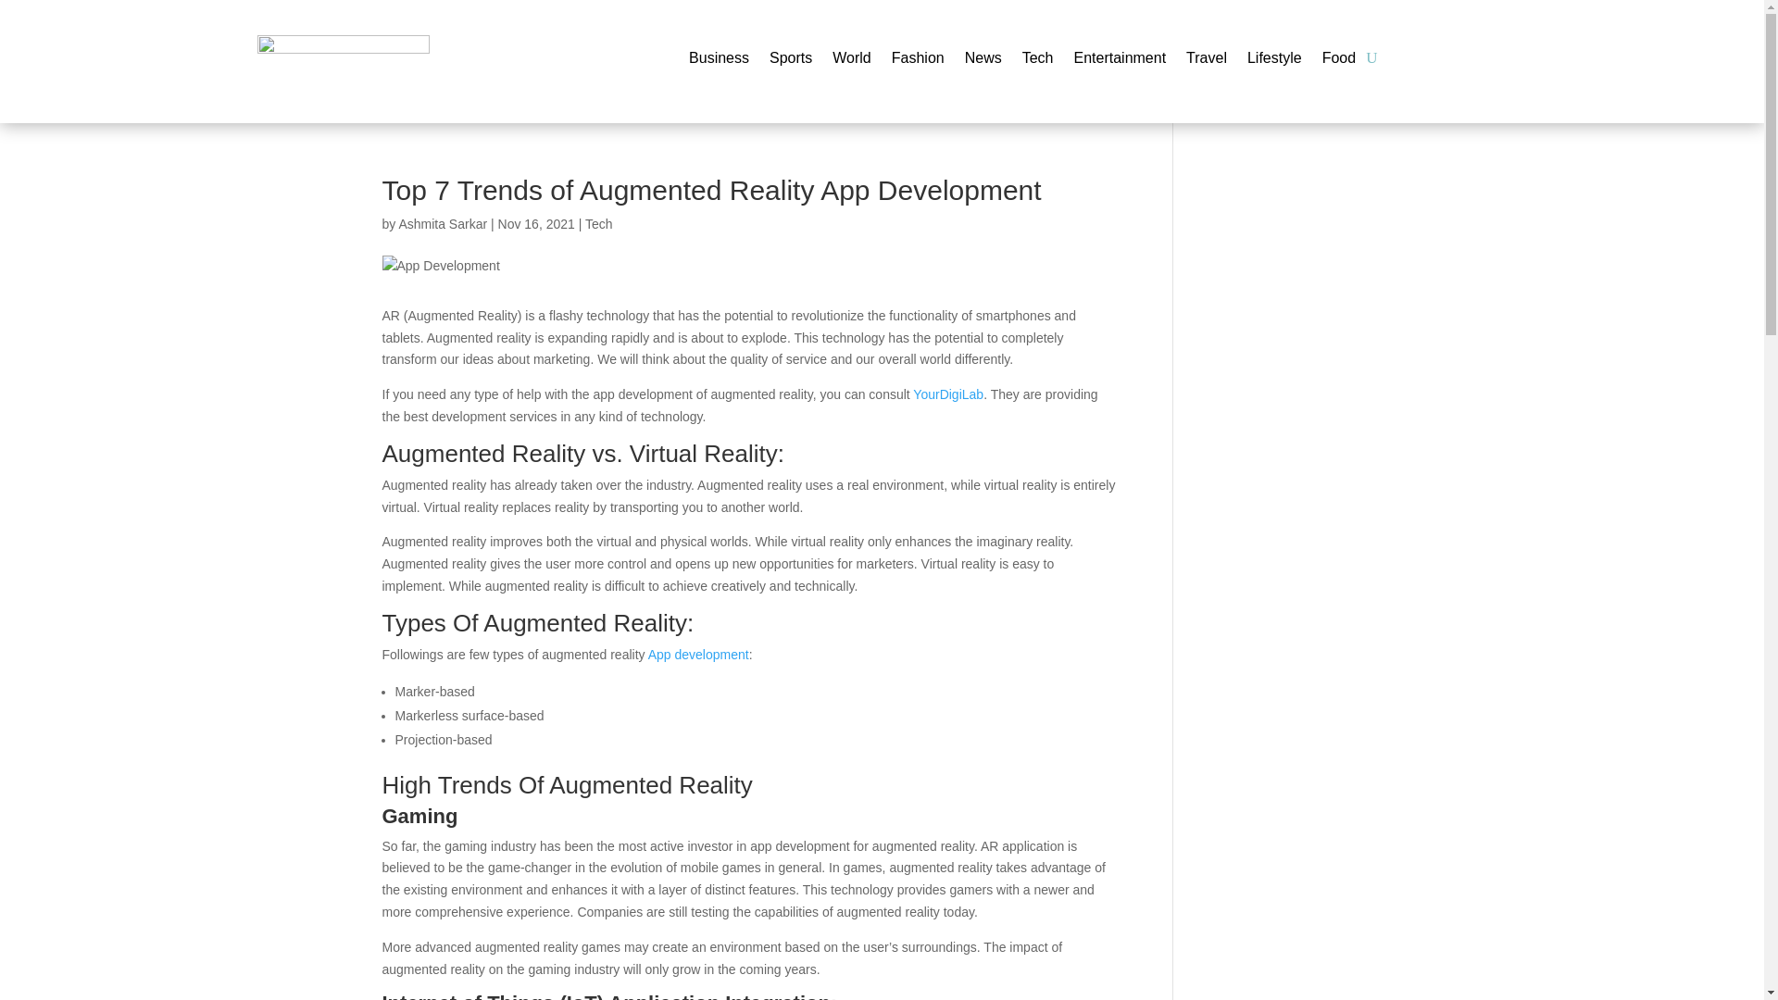  Describe the element at coordinates (1120, 61) in the screenshot. I see `Entertainment` at that location.